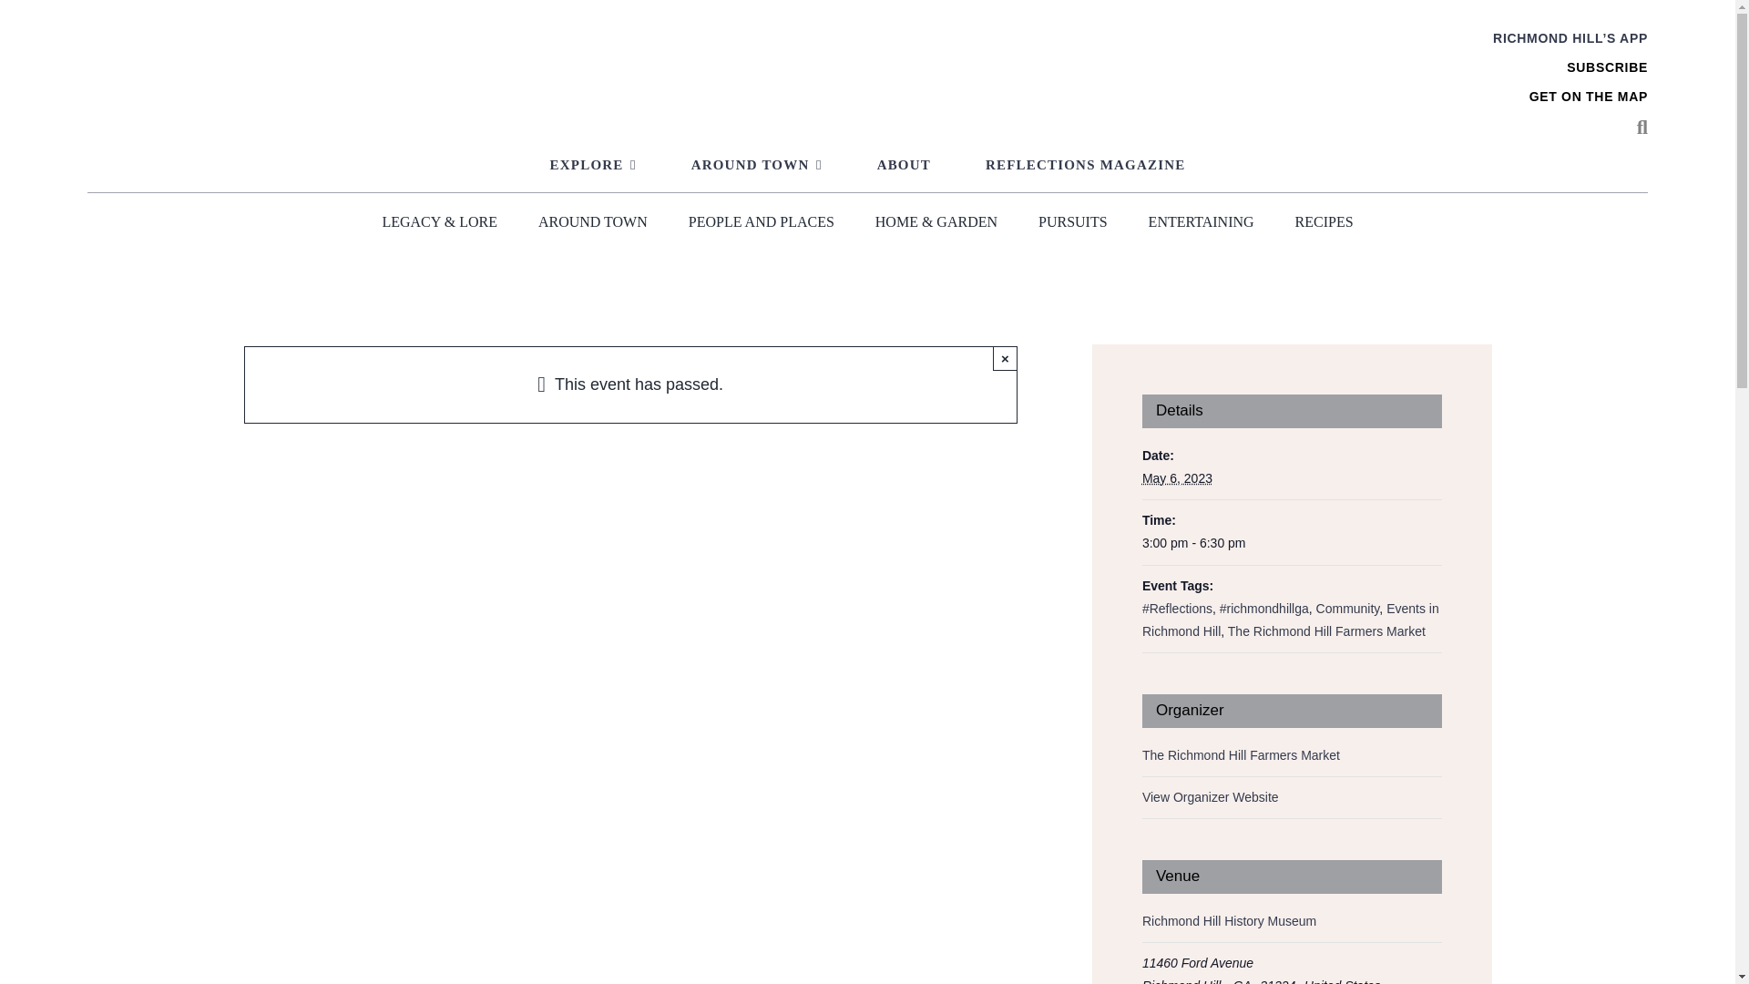 Image resolution: width=1749 pixels, height=984 pixels. I want to click on The Richmond Hill Farmers Market, so click(1241, 754).